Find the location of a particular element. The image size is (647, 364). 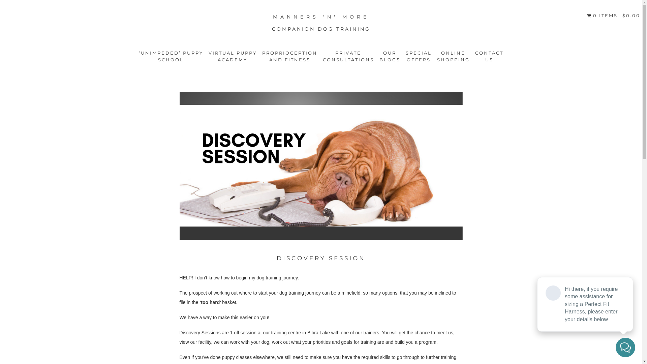

ONLINE
SHOPPING is located at coordinates (453, 56).